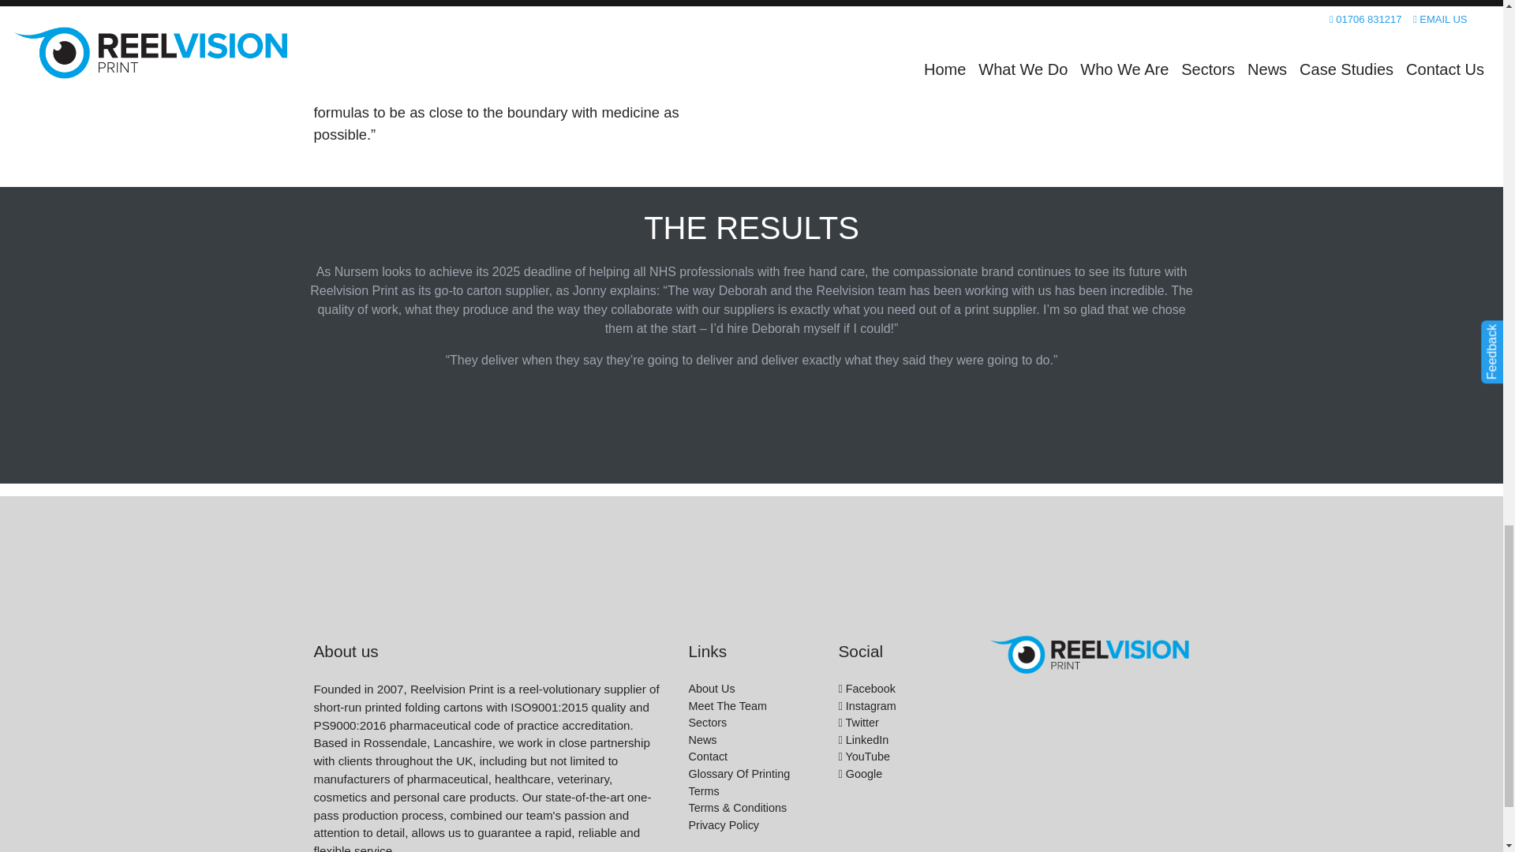 This screenshot has width=1515, height=852. What do you see at coordinates (727, 705) in the screenshot?
I see `Meet The Team` at bounding box center [727, 705].